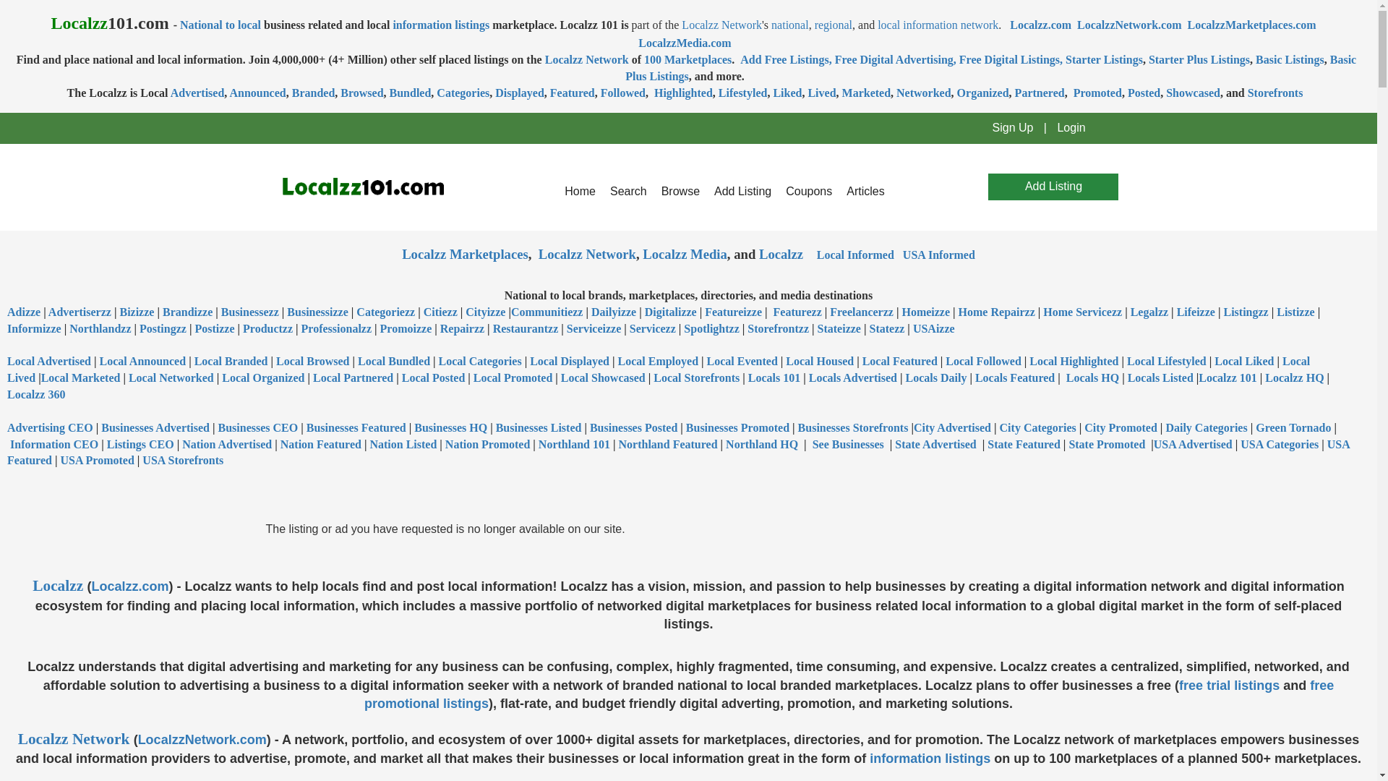 The image size is (1388, 781). What do you see at coordinates (821, 93) in the screenshot?
I see `Lived` at bounding box center [821, 93].